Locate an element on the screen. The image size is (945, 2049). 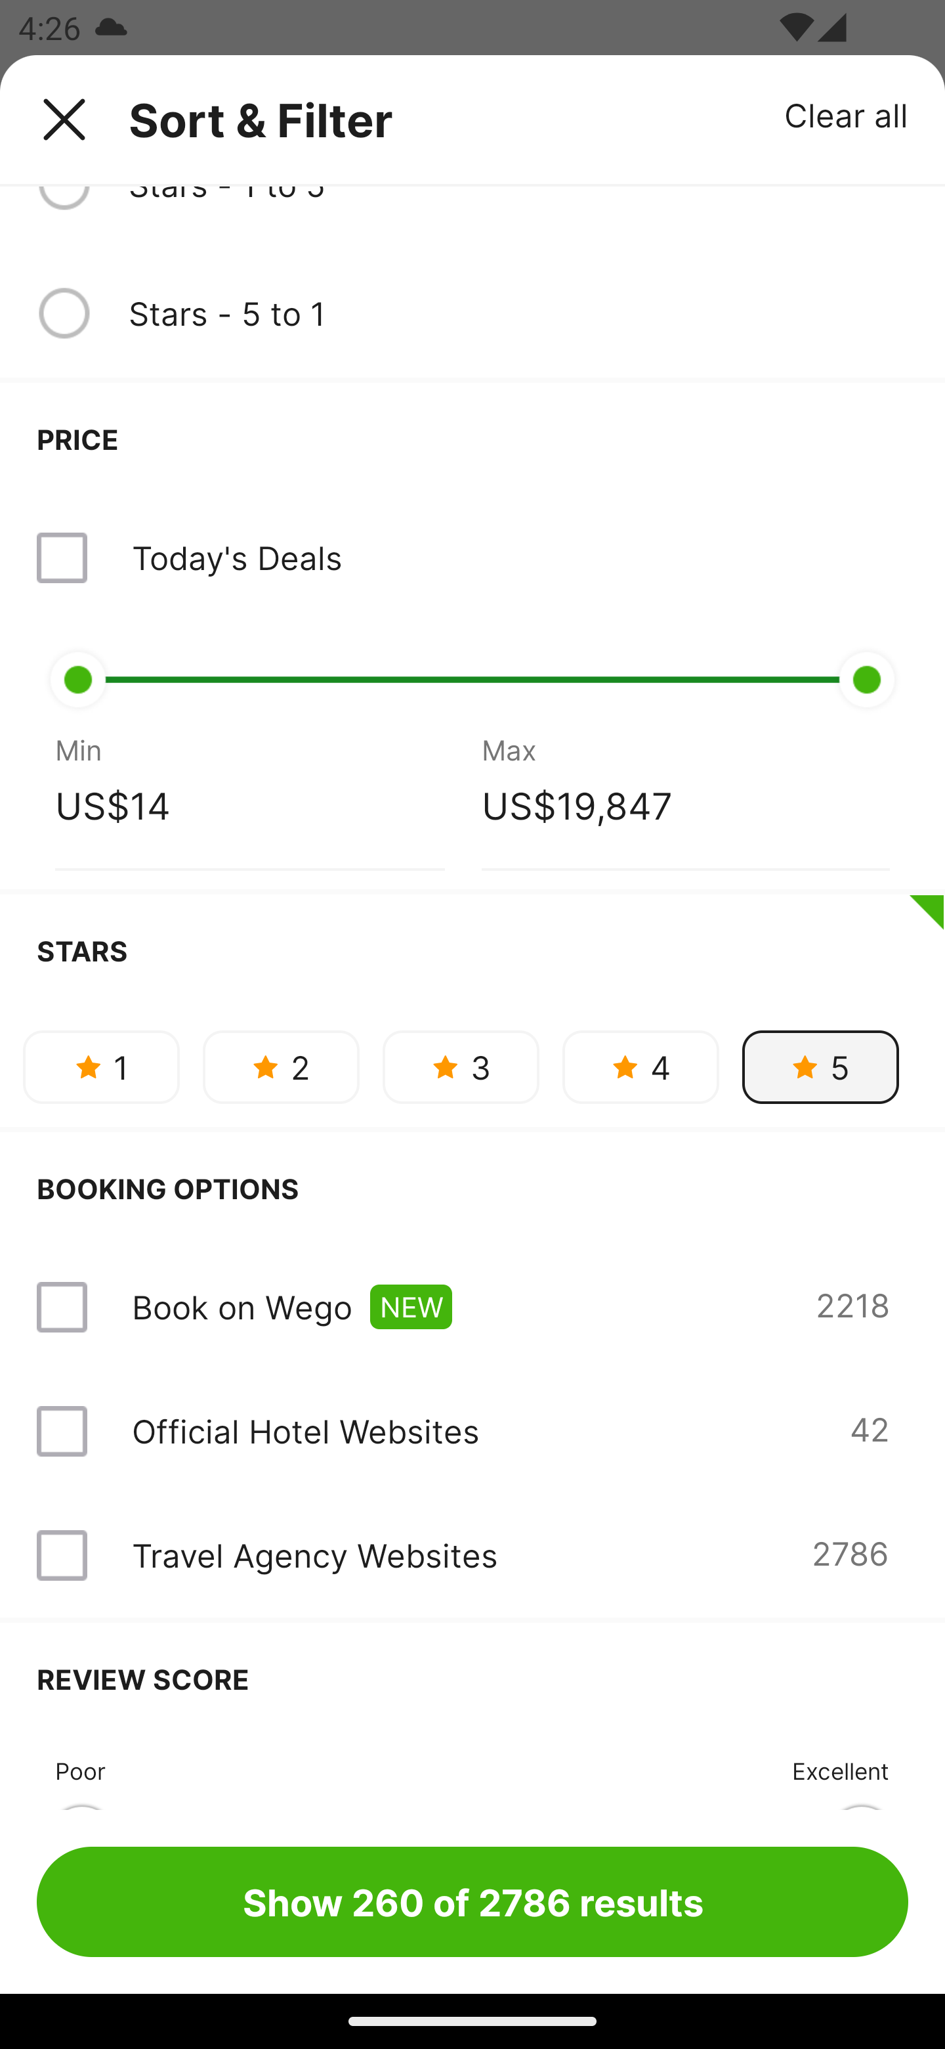
Travel Agency Websites is located at coordinates (314, 1555).